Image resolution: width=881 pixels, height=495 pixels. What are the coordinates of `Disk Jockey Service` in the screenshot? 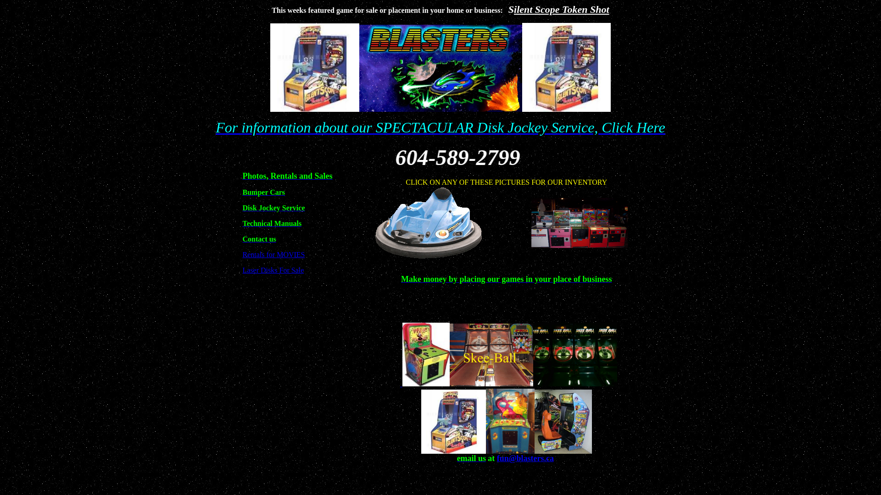 It's located at (273, 208).